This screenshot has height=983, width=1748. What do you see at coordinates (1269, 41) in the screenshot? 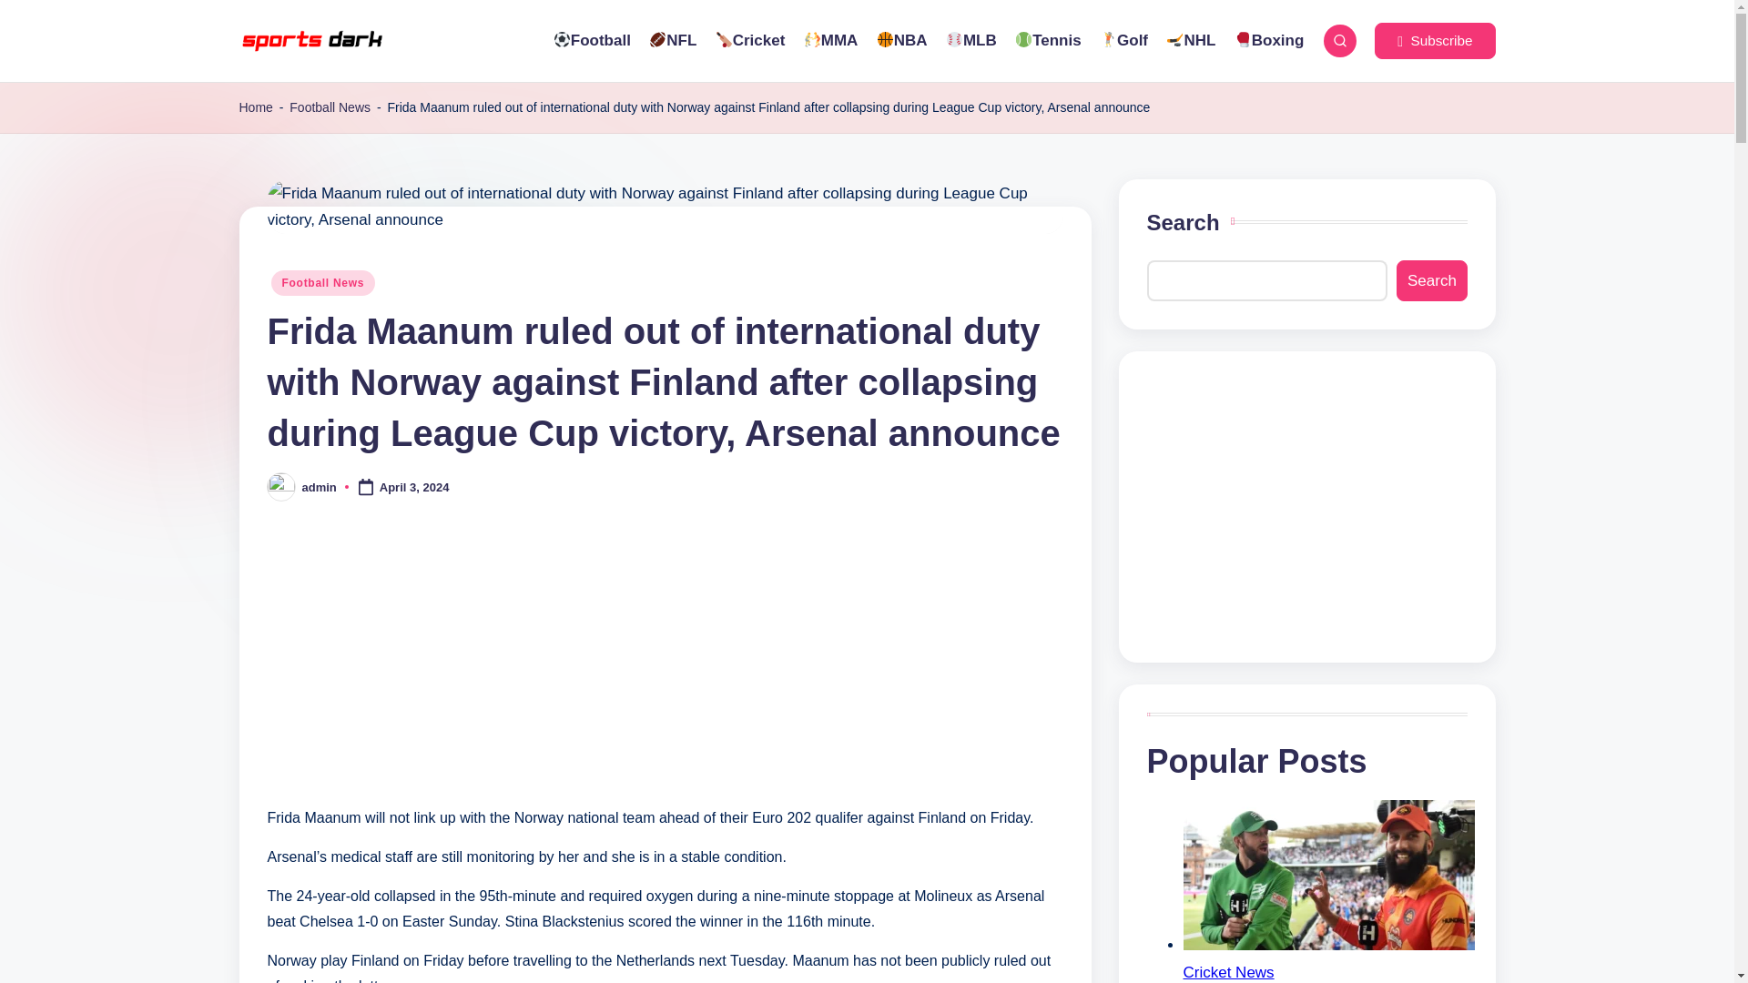
I see `Boxing` at bounding box center [1269, 41].